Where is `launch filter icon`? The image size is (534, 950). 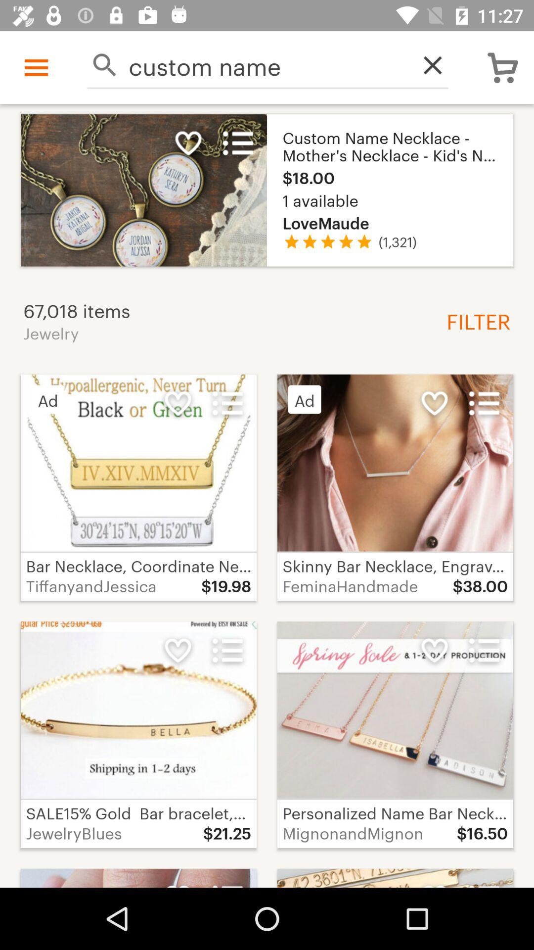
launch filter icon is located at coordinates (475, 320).